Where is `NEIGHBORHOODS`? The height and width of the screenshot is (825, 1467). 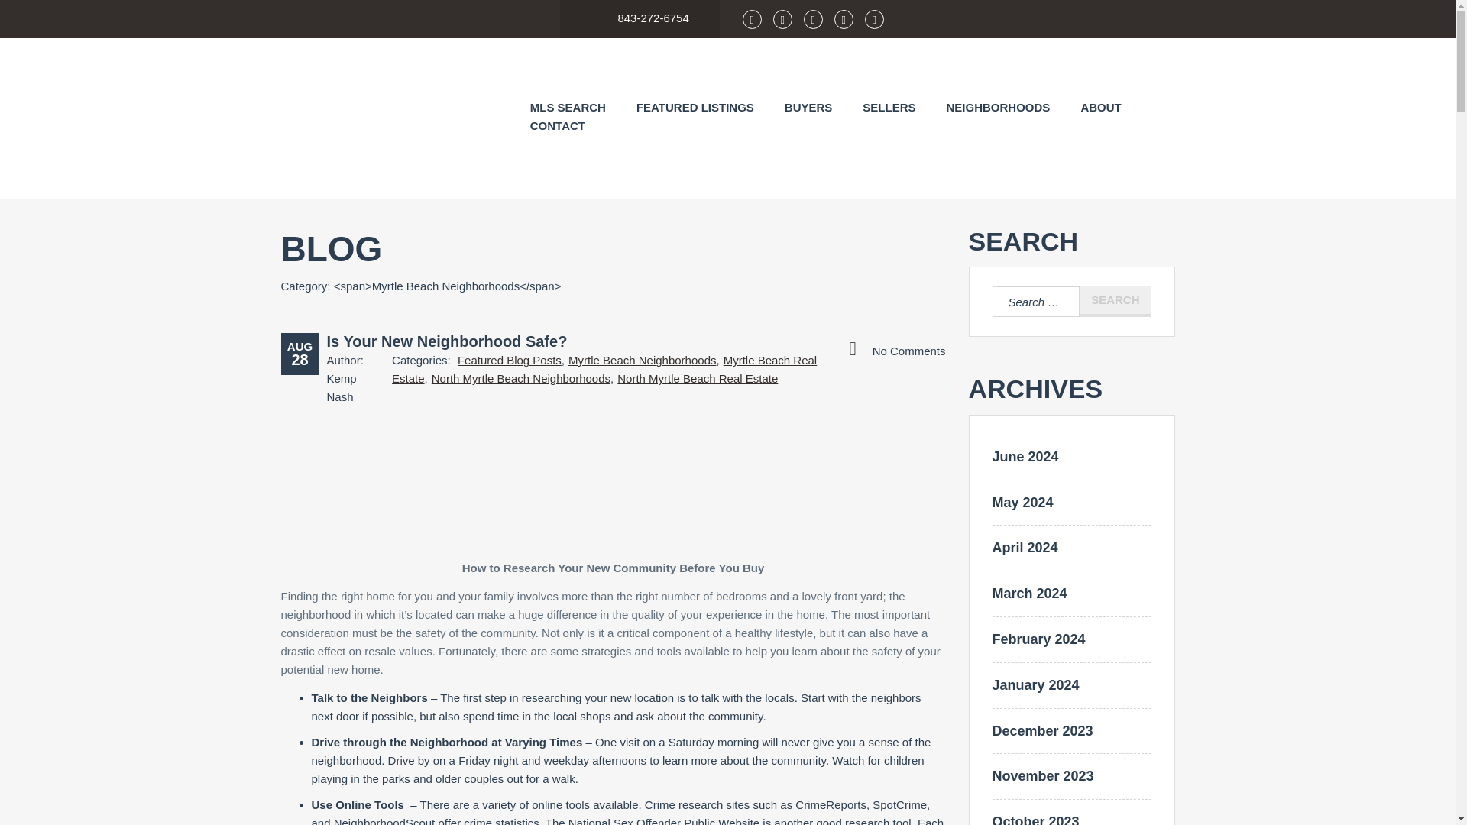
NEIGHBORHOODS is located at coordinates (998, 107).